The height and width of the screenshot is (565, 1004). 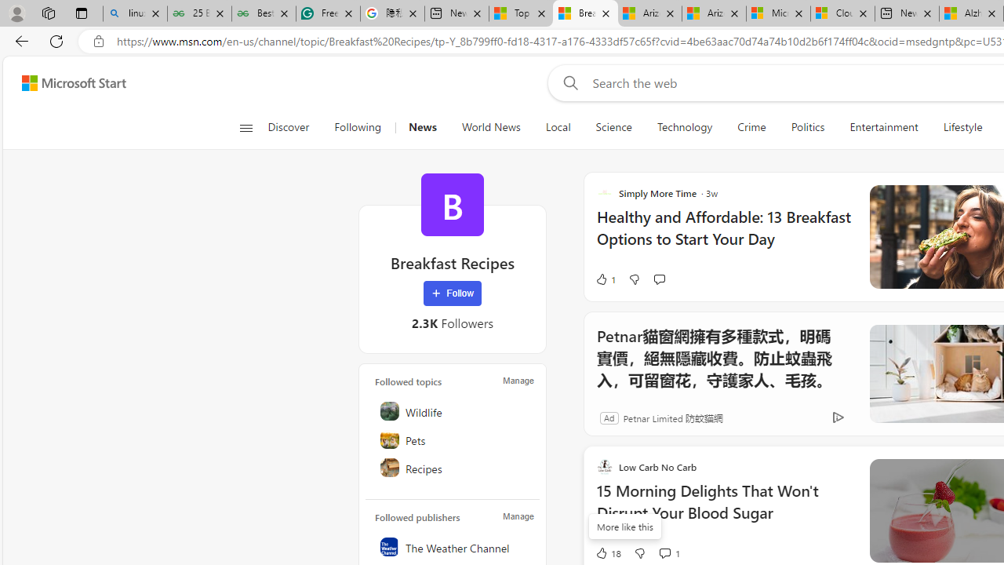 I want to click on News, so click(x=422, y=127).